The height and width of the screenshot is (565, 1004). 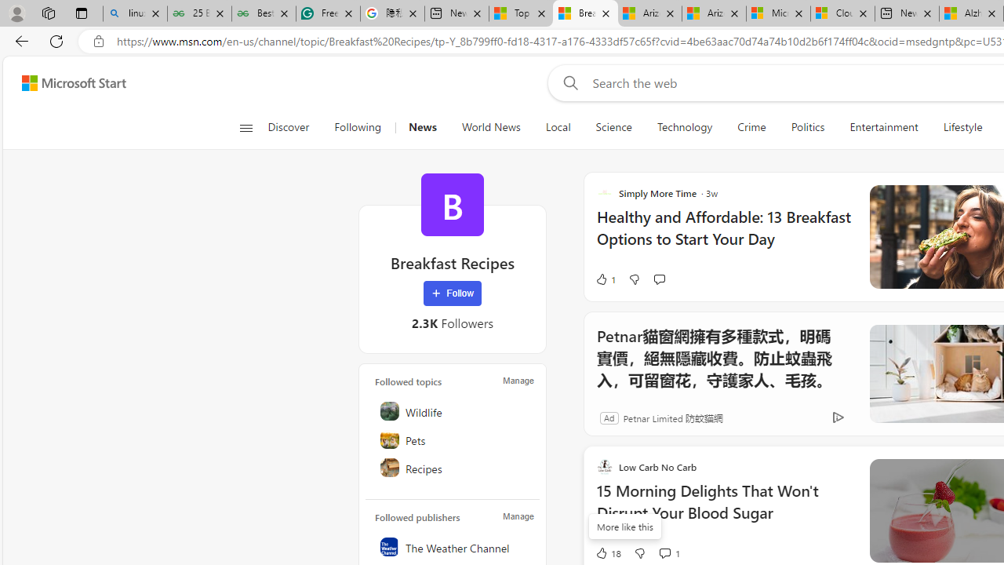 I want to click on News, so click(x=422, y=127).